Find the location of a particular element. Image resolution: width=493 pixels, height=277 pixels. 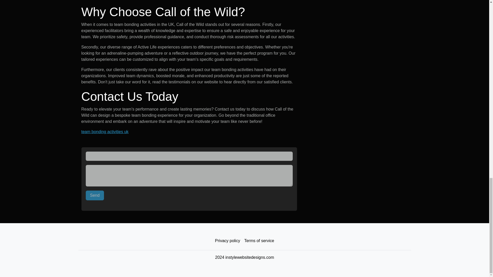

Privacy policy is located at coordinates (227, 241).